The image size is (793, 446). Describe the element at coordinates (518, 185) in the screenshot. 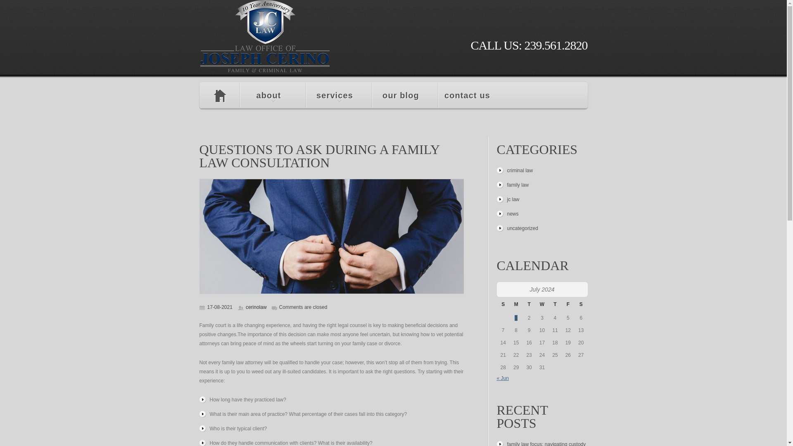

I see `family law` at that location.